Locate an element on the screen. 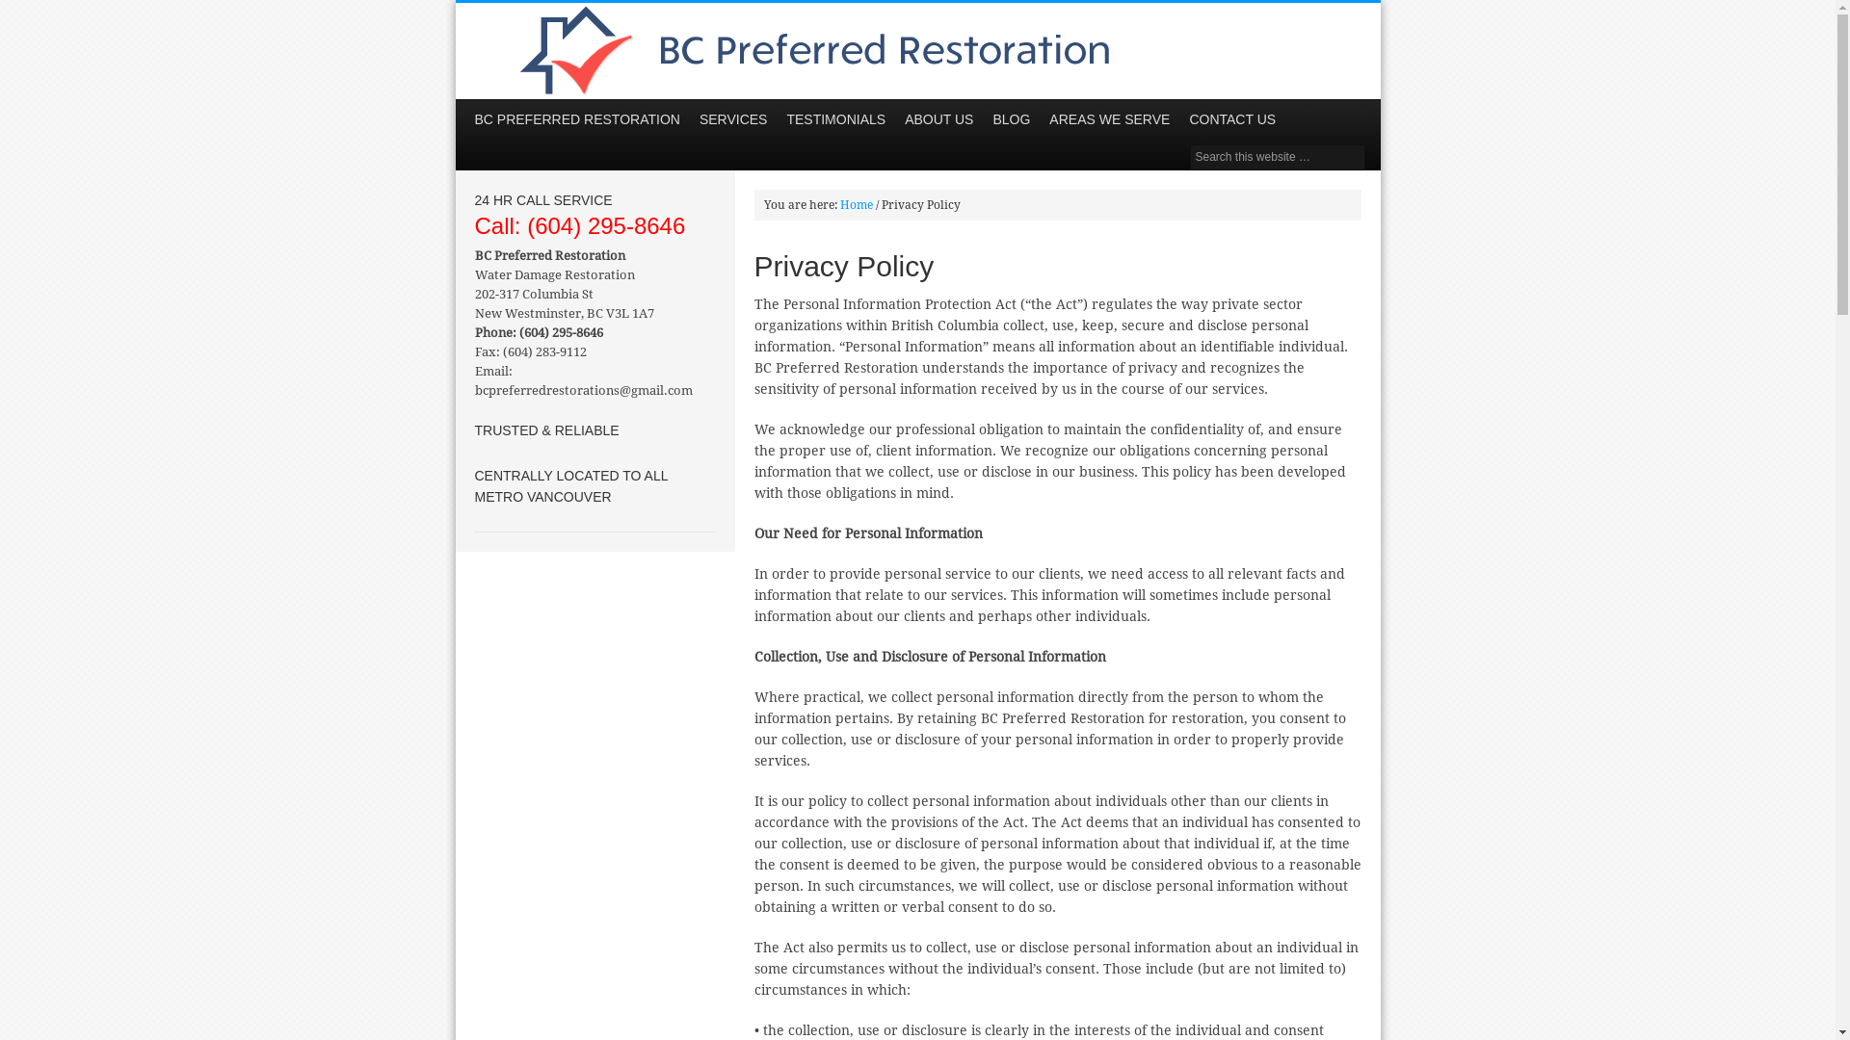 This screenshot has height=1040, width=1850. ABOUT US is located at coordinates (938, 119).